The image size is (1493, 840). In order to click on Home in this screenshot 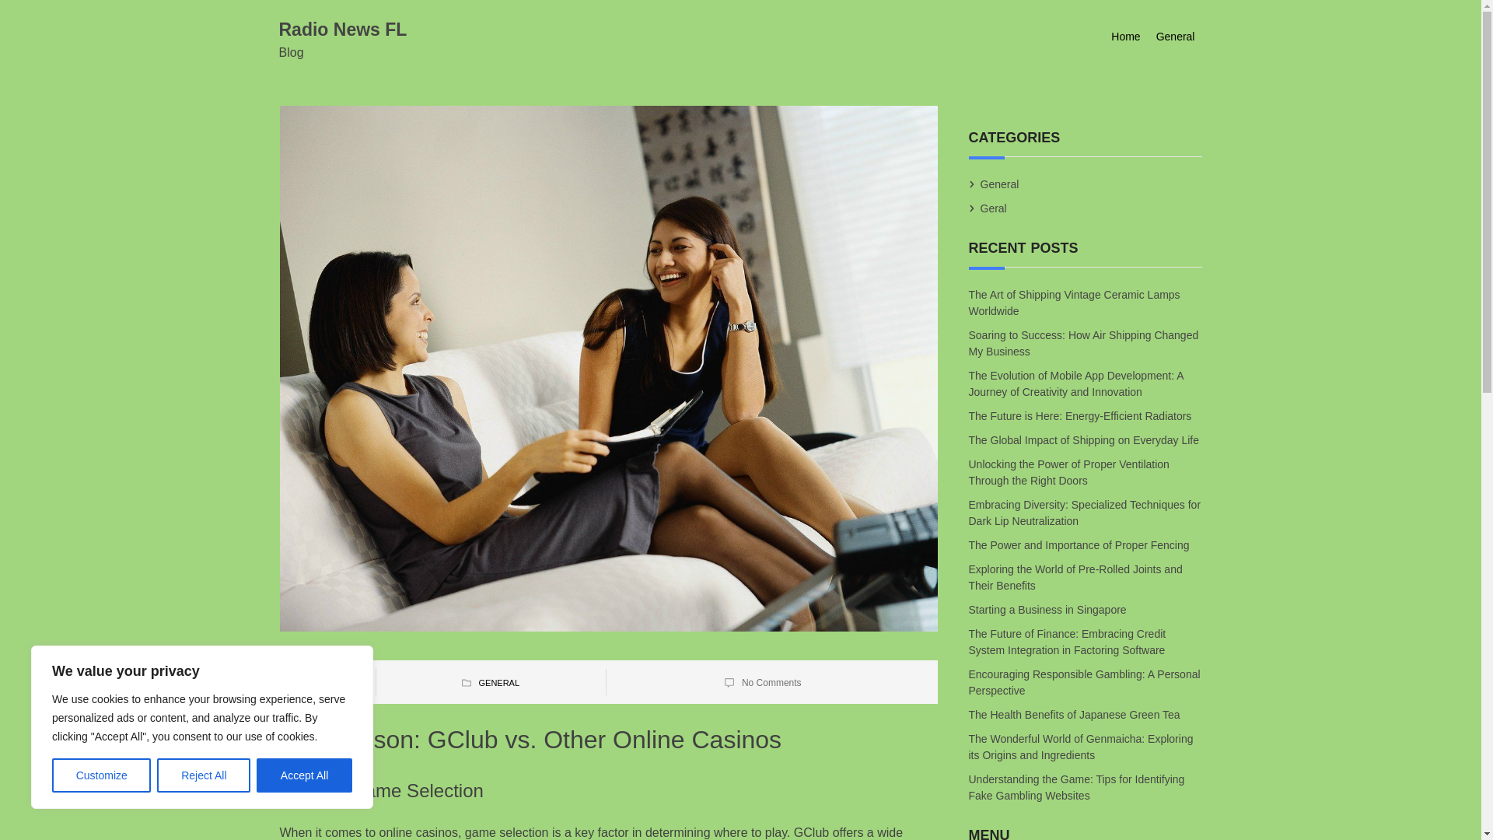, I will do `click(1125, 37)`.